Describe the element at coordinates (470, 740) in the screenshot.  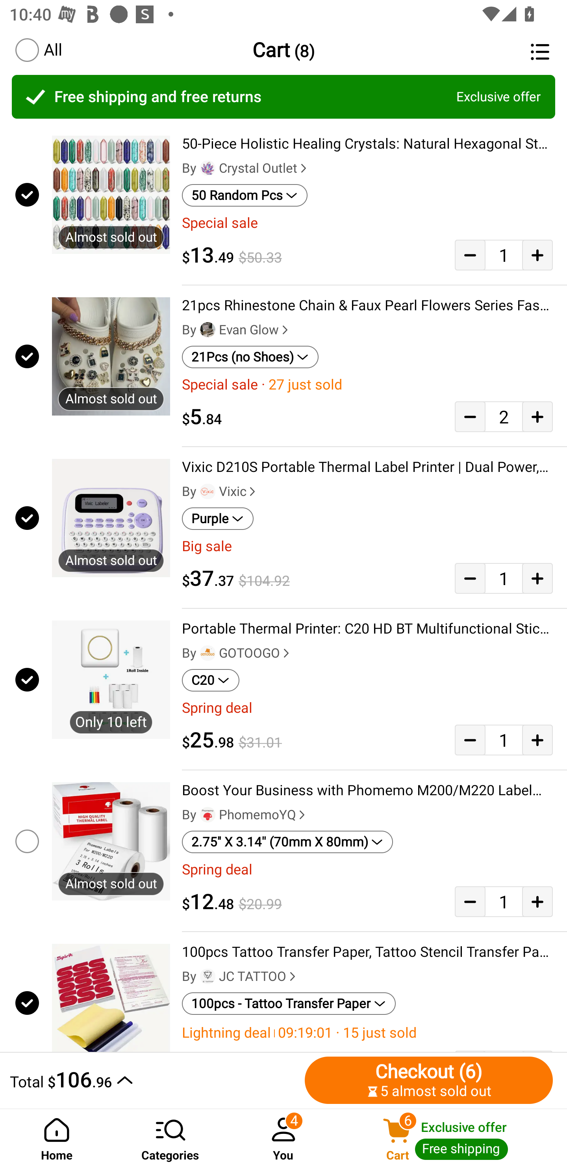
I see `Decrease quantity button` at that location.